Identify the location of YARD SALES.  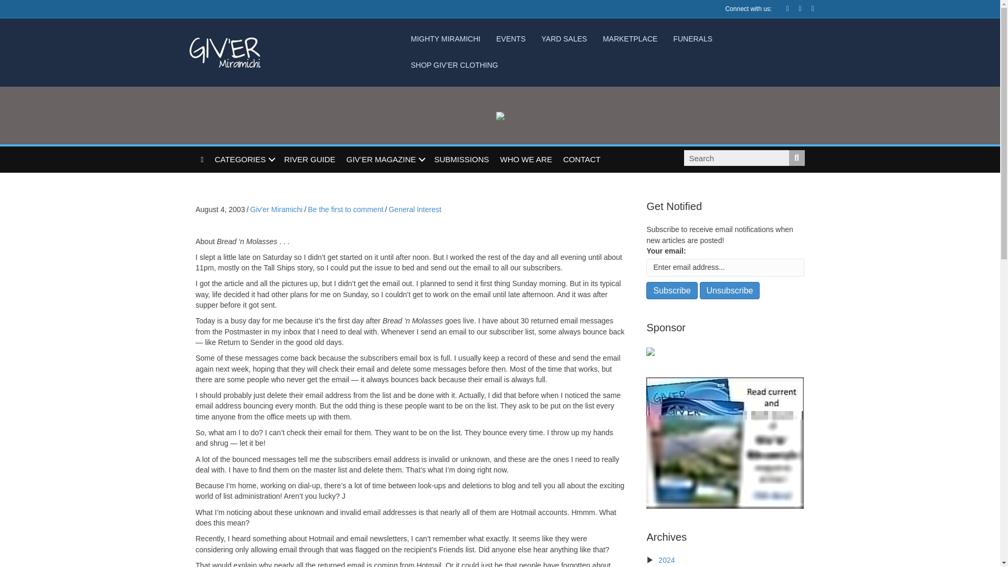
(564, 39).